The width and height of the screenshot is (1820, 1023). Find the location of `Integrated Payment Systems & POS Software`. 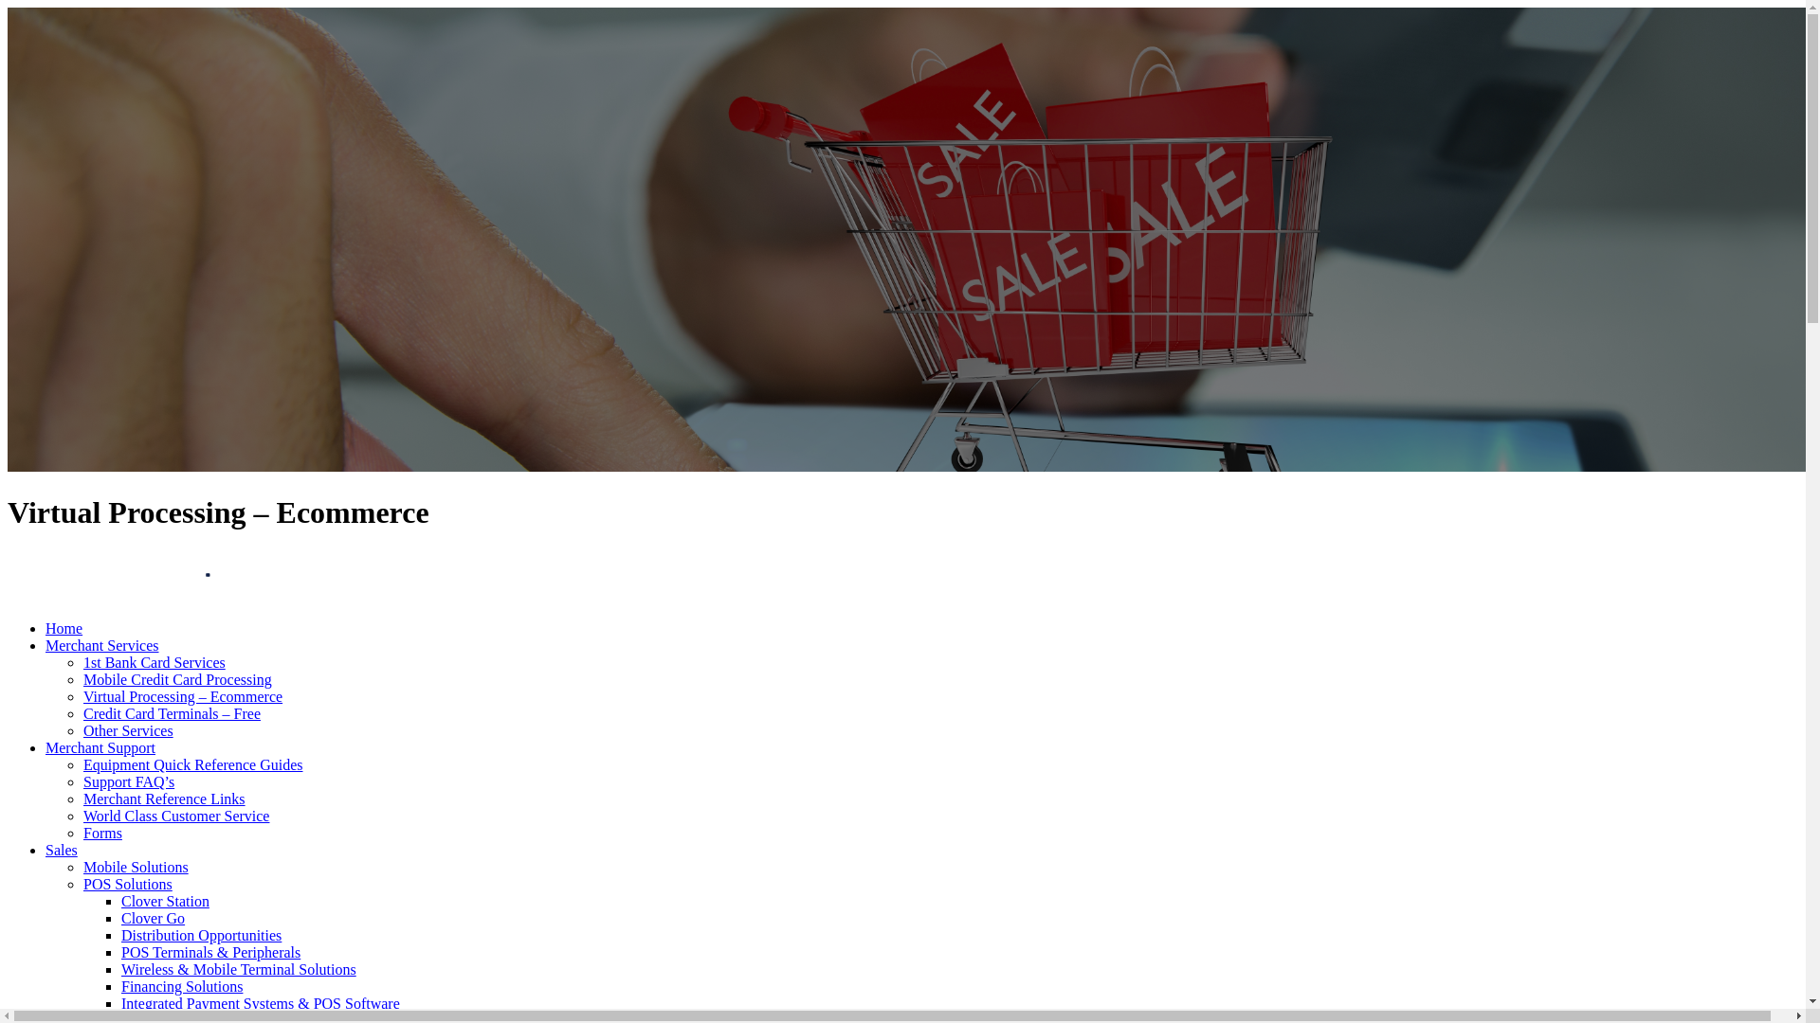

Integrated Payment Systems & POS Software is located at coordinates (261, 1004).